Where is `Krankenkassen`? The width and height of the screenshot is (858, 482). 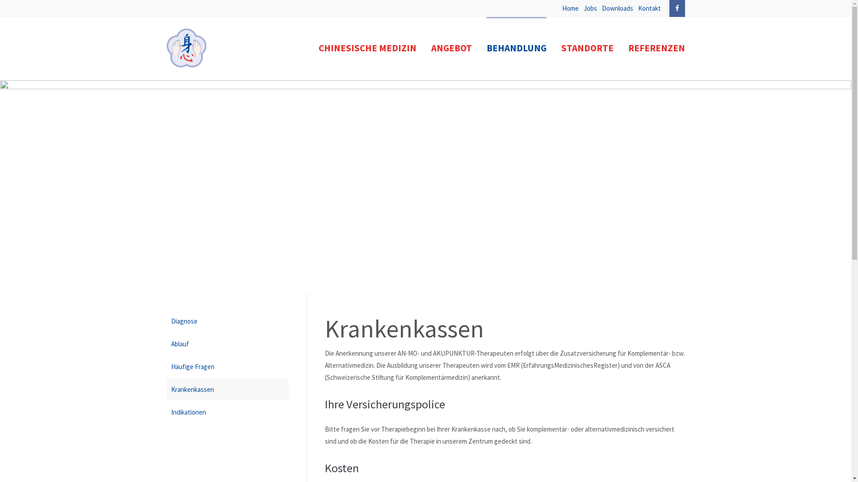
Krankenkassen is located at coordinates (227, 389).